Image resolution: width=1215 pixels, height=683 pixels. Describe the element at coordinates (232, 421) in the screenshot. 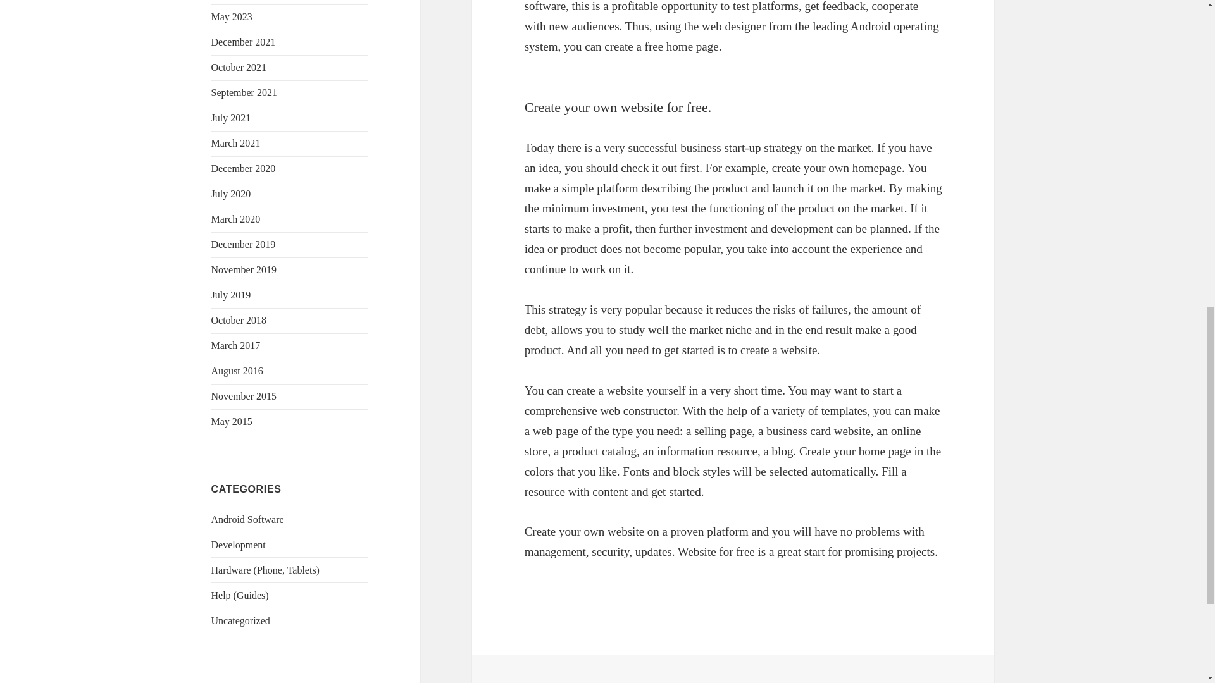

I see `May 2015` at that location.